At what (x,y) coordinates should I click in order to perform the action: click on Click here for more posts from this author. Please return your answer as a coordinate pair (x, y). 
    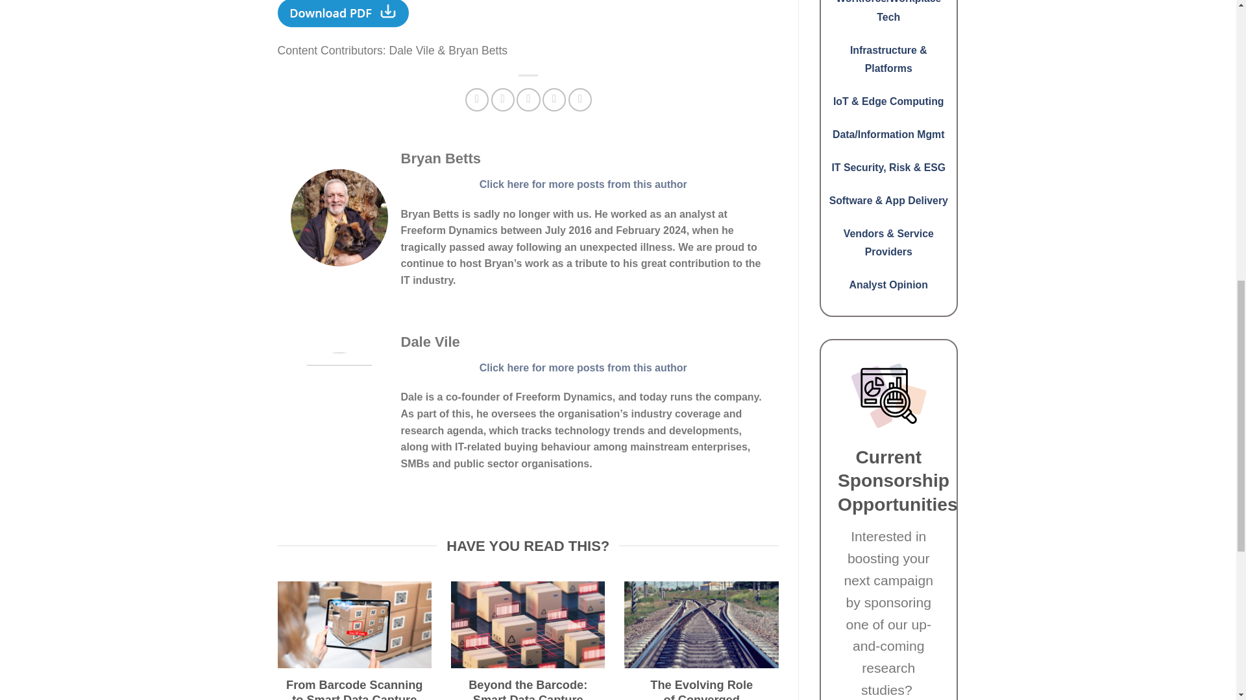
    Looking at the image, I should click on (583, 184).